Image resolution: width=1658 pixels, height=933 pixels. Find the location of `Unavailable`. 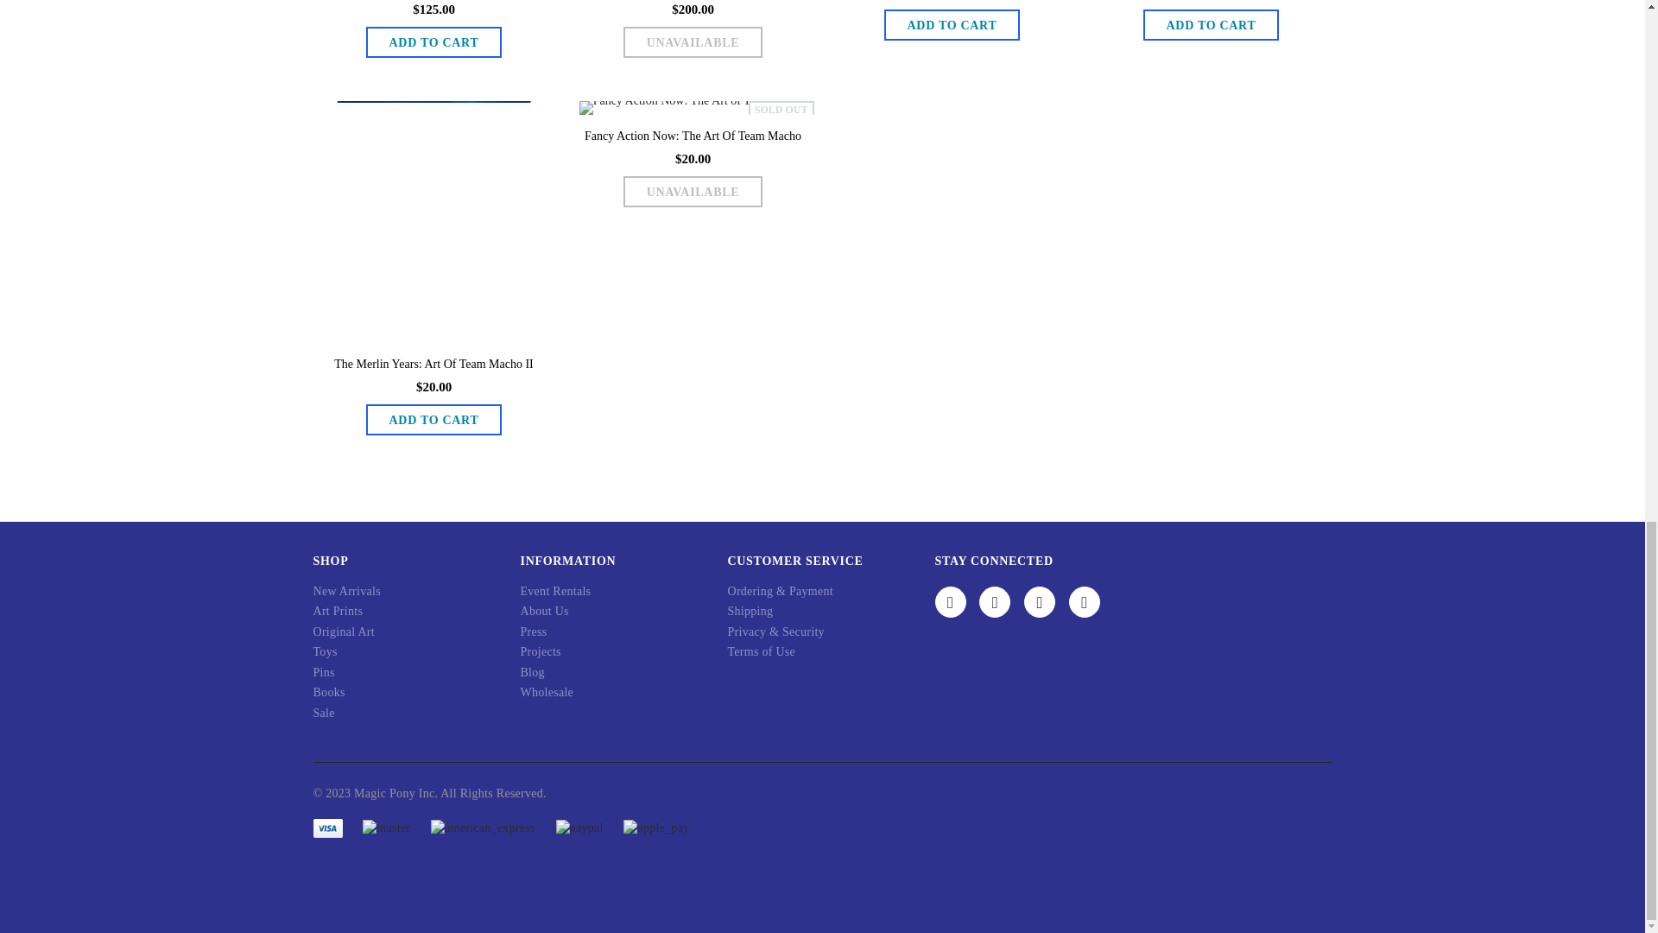

Unavailable is located at coordinates (693, 192).